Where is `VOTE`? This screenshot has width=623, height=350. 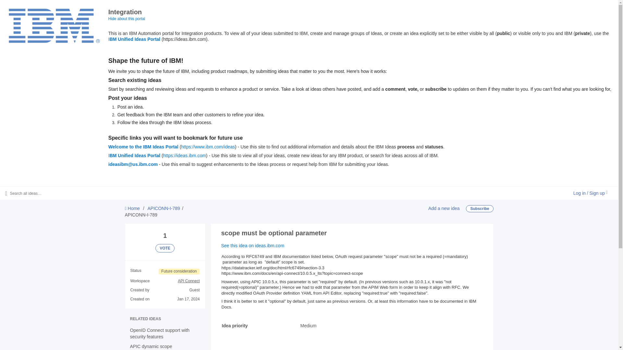 VOTE is located at coordinates (165, 248).